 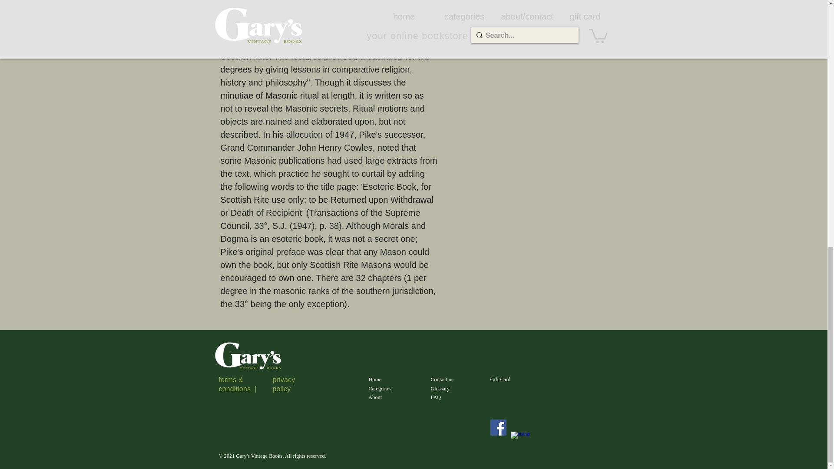 What do you see at coordinates (380, 388) in the screenshot?
I see `Categories` at bounding box center [380, 388].